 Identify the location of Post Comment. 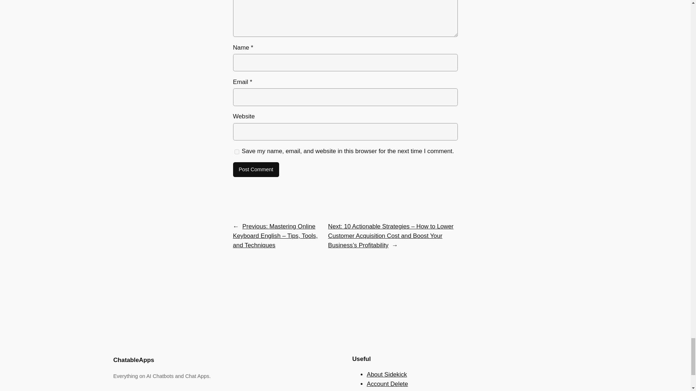
(256, 170).